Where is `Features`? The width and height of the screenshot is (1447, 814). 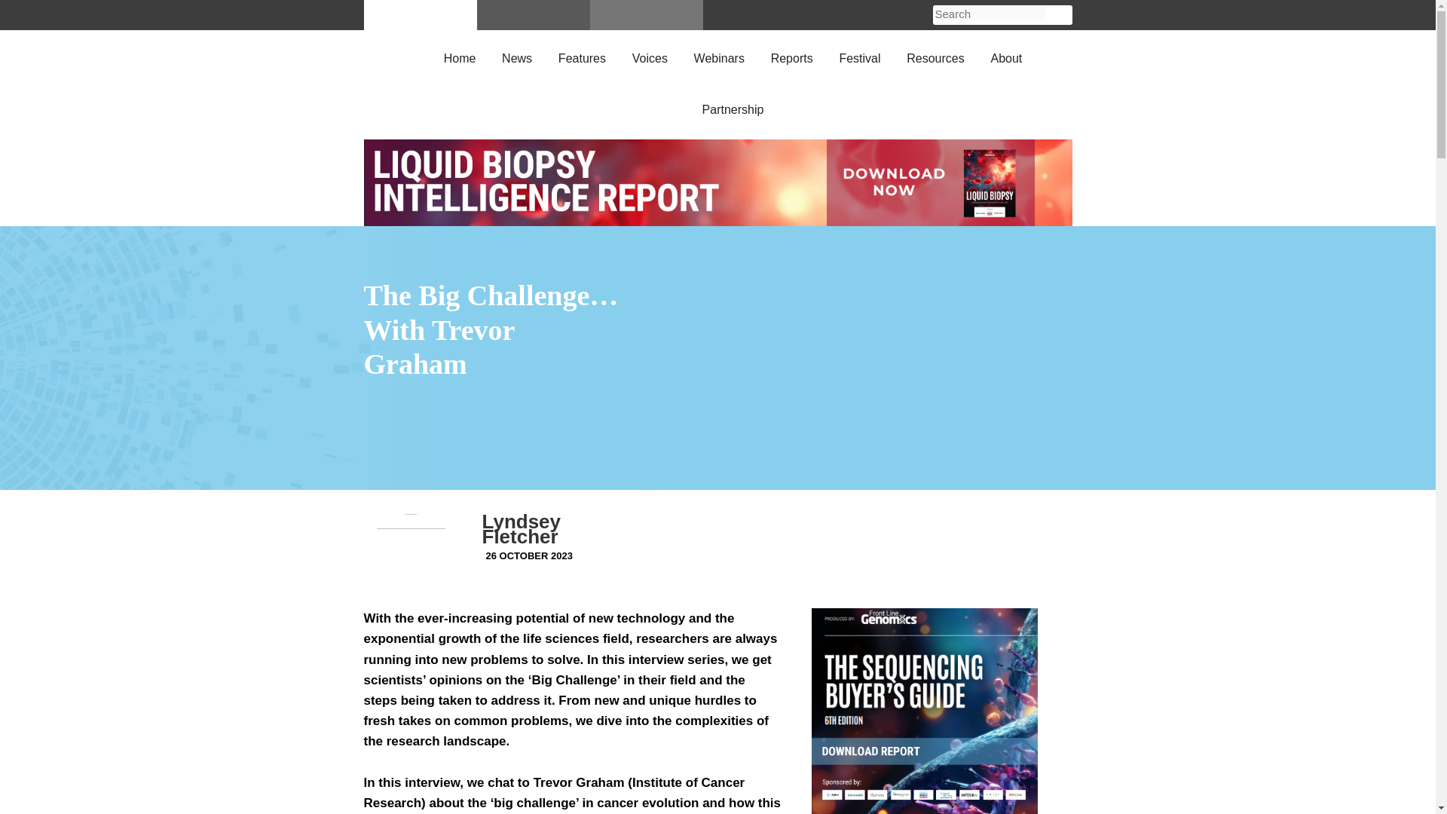
Features is located at coordinates (582, 56).